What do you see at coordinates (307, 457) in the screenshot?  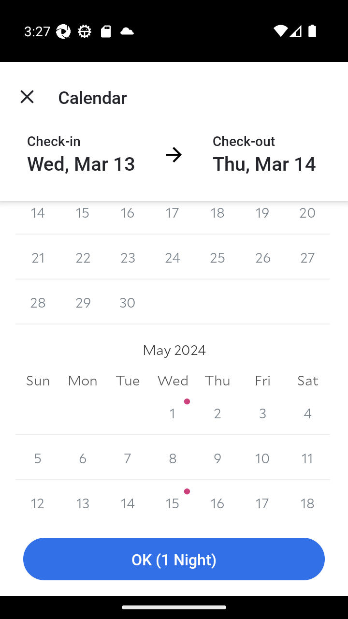 I see `11 11 May 2024` at bounding box center [307, 457].